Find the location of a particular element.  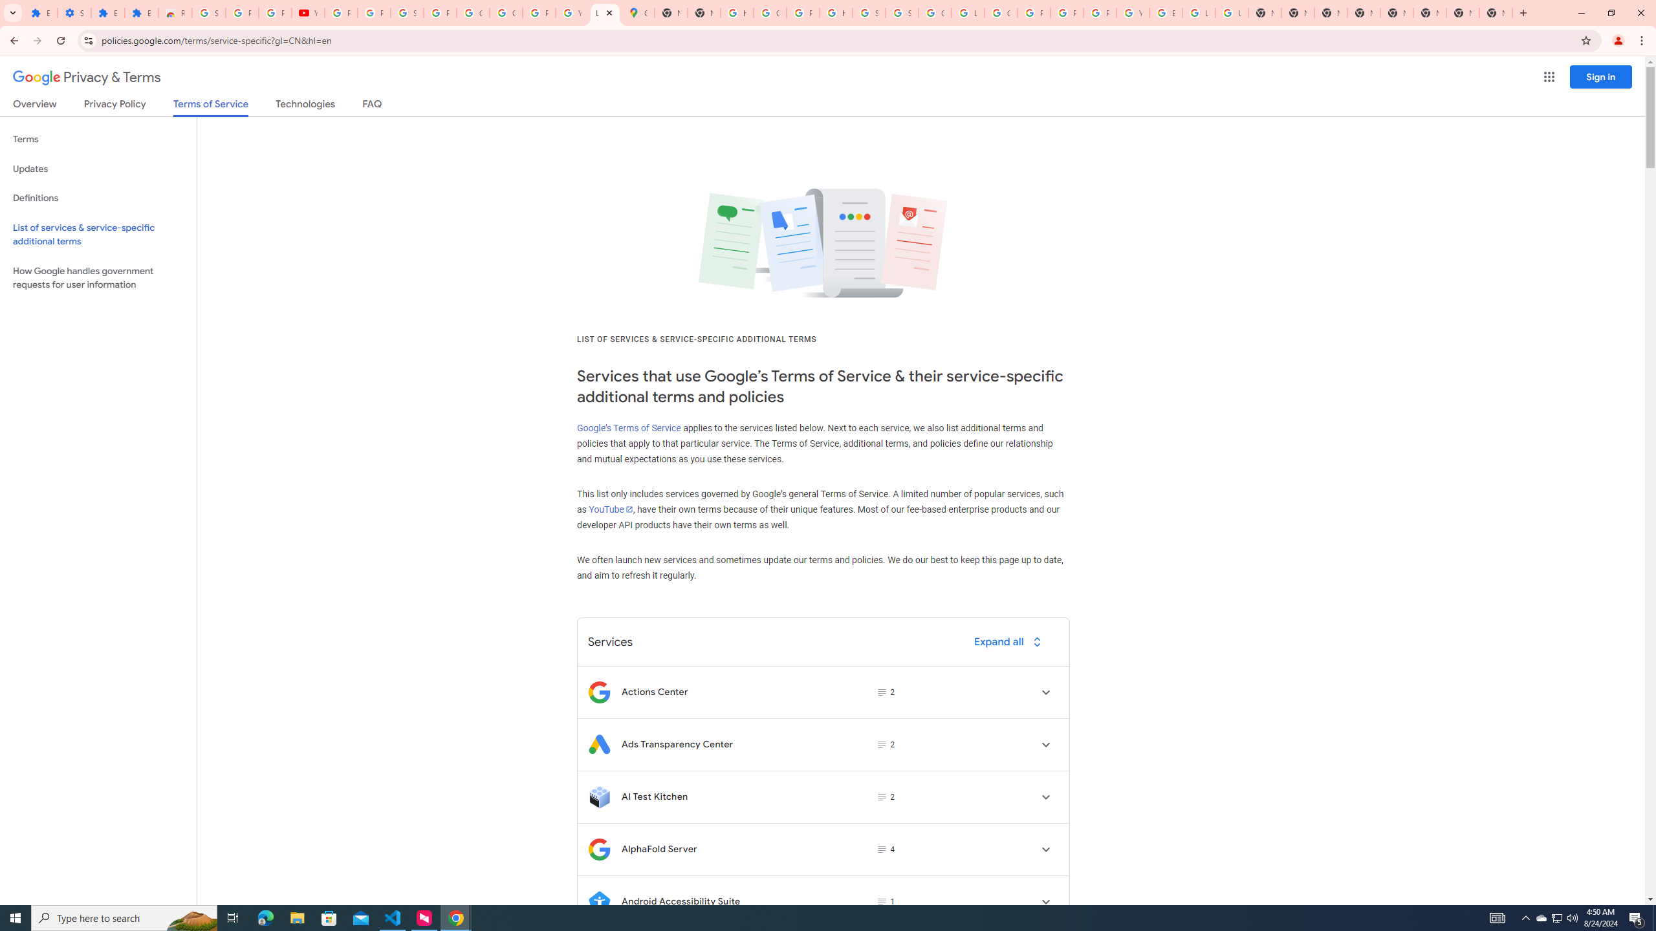

Logo for Actions Center is located at coordinates (599, 692).